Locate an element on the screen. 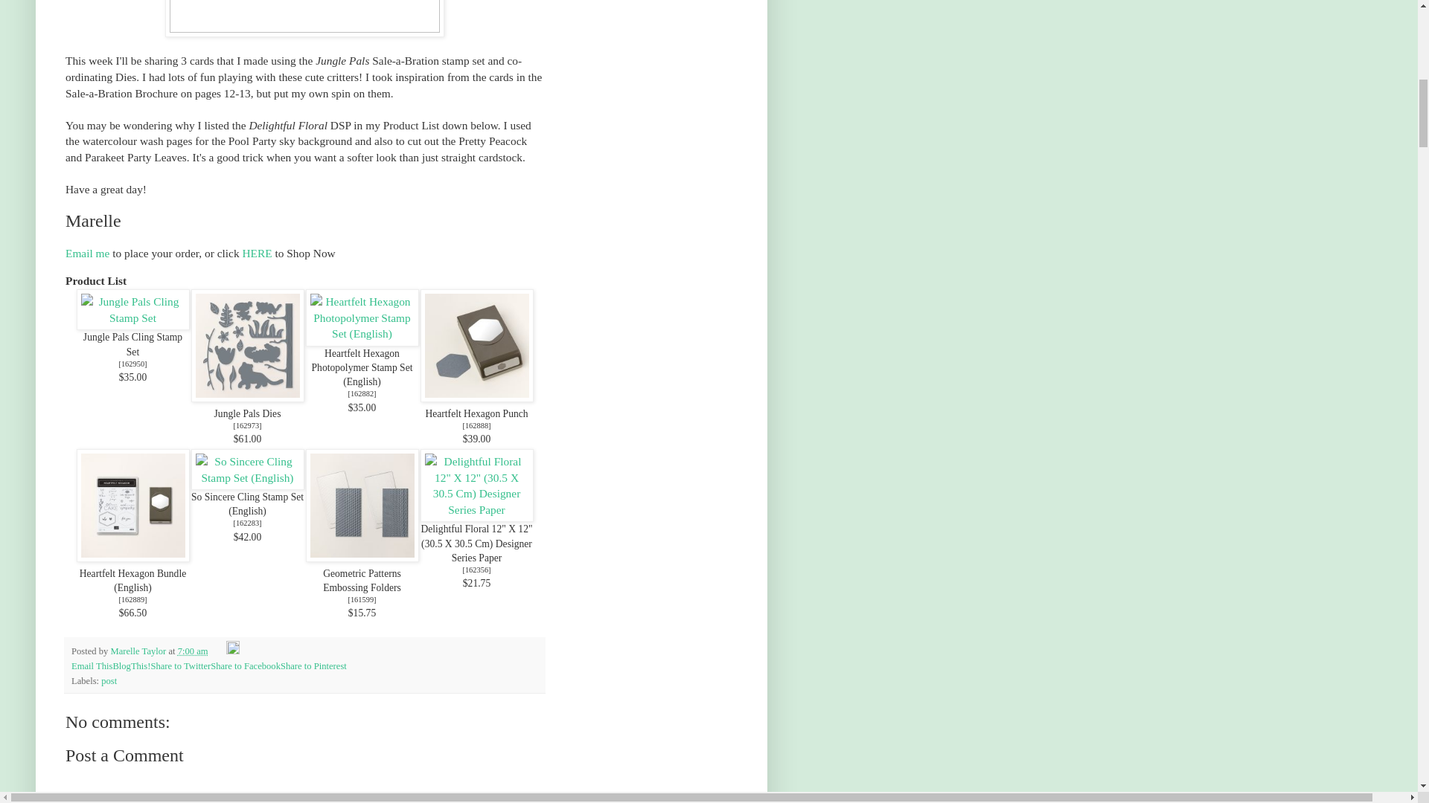  Jungle Pals Cling Stamp Set is located at coordinates (132, 318).